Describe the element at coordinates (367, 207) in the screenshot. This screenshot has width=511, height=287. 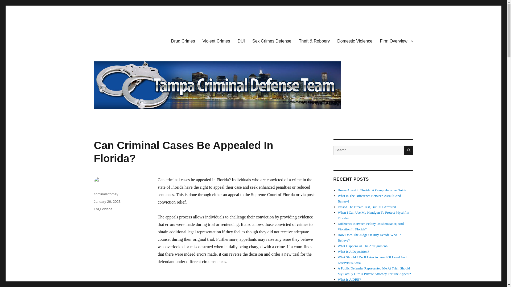
I see `Passed The Breath Test, But Still Arrested` at that location.